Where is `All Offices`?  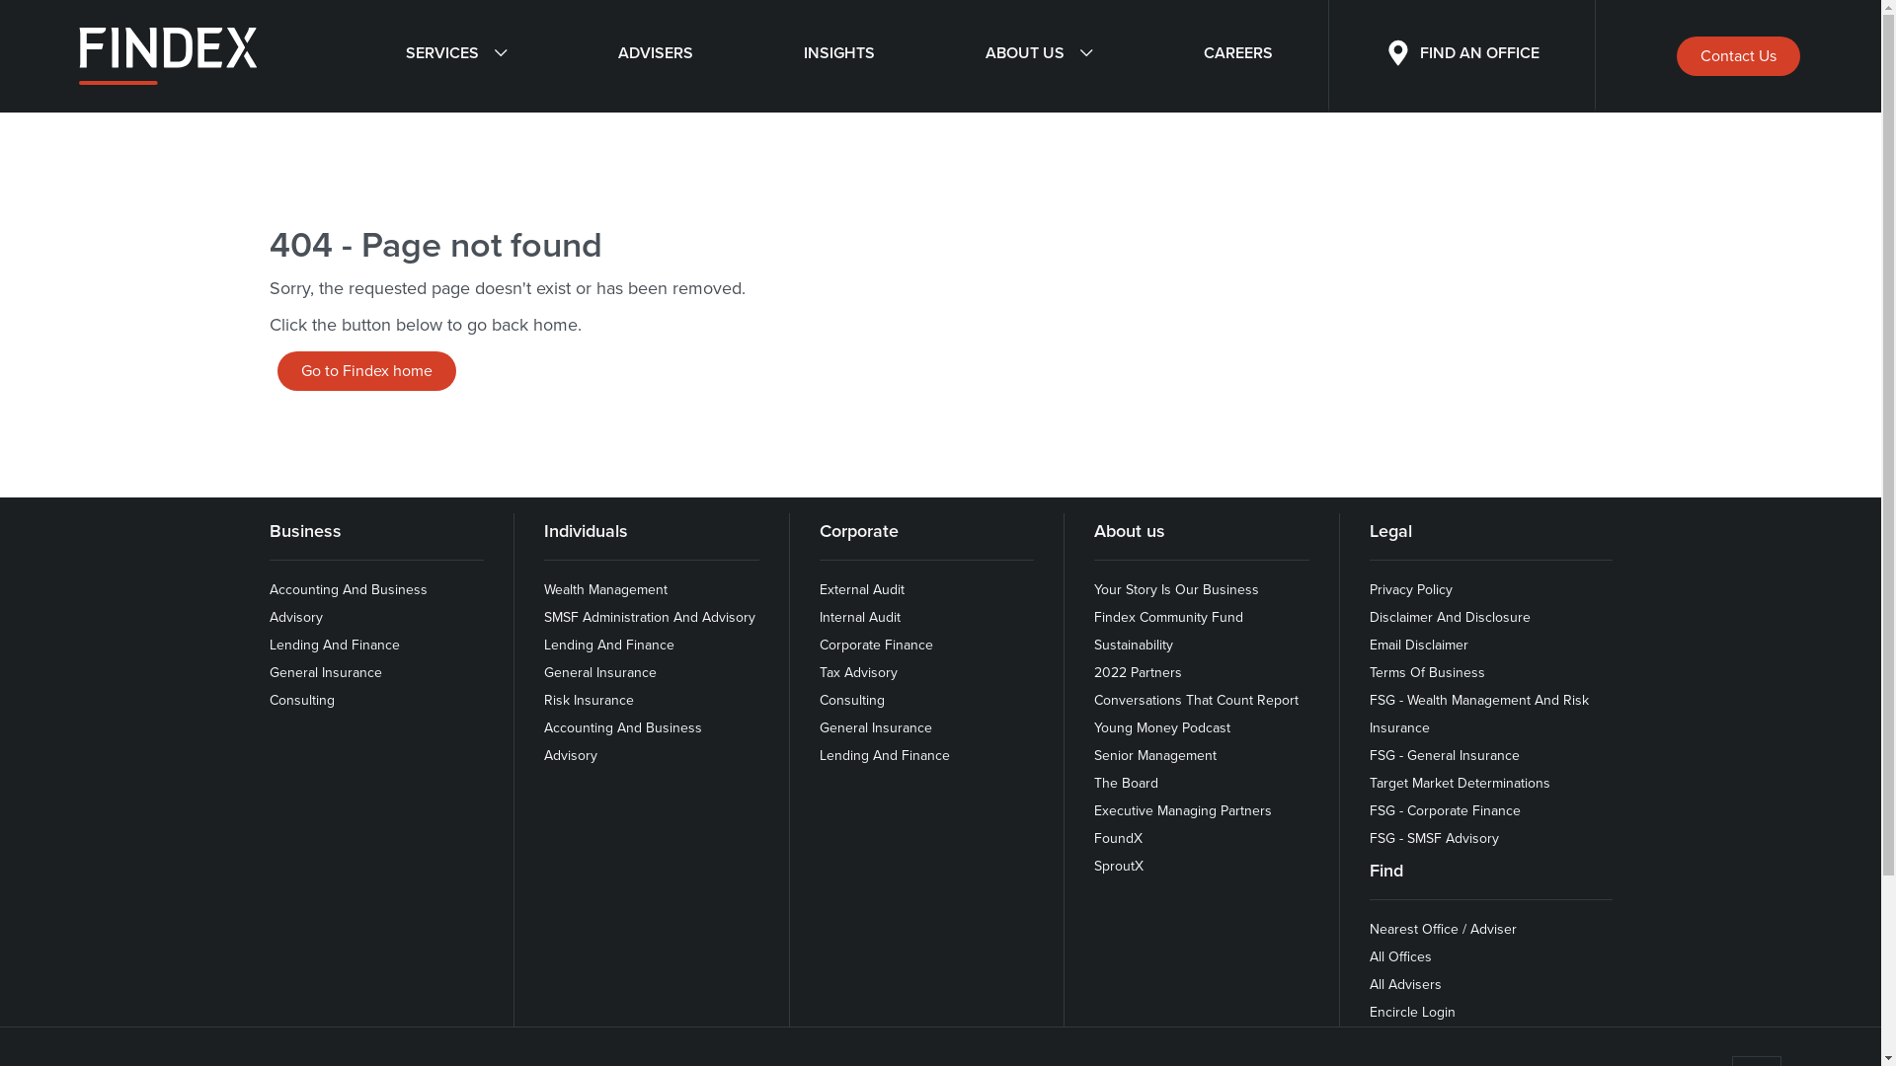 All Offices is located at coordinates (1400, 957).